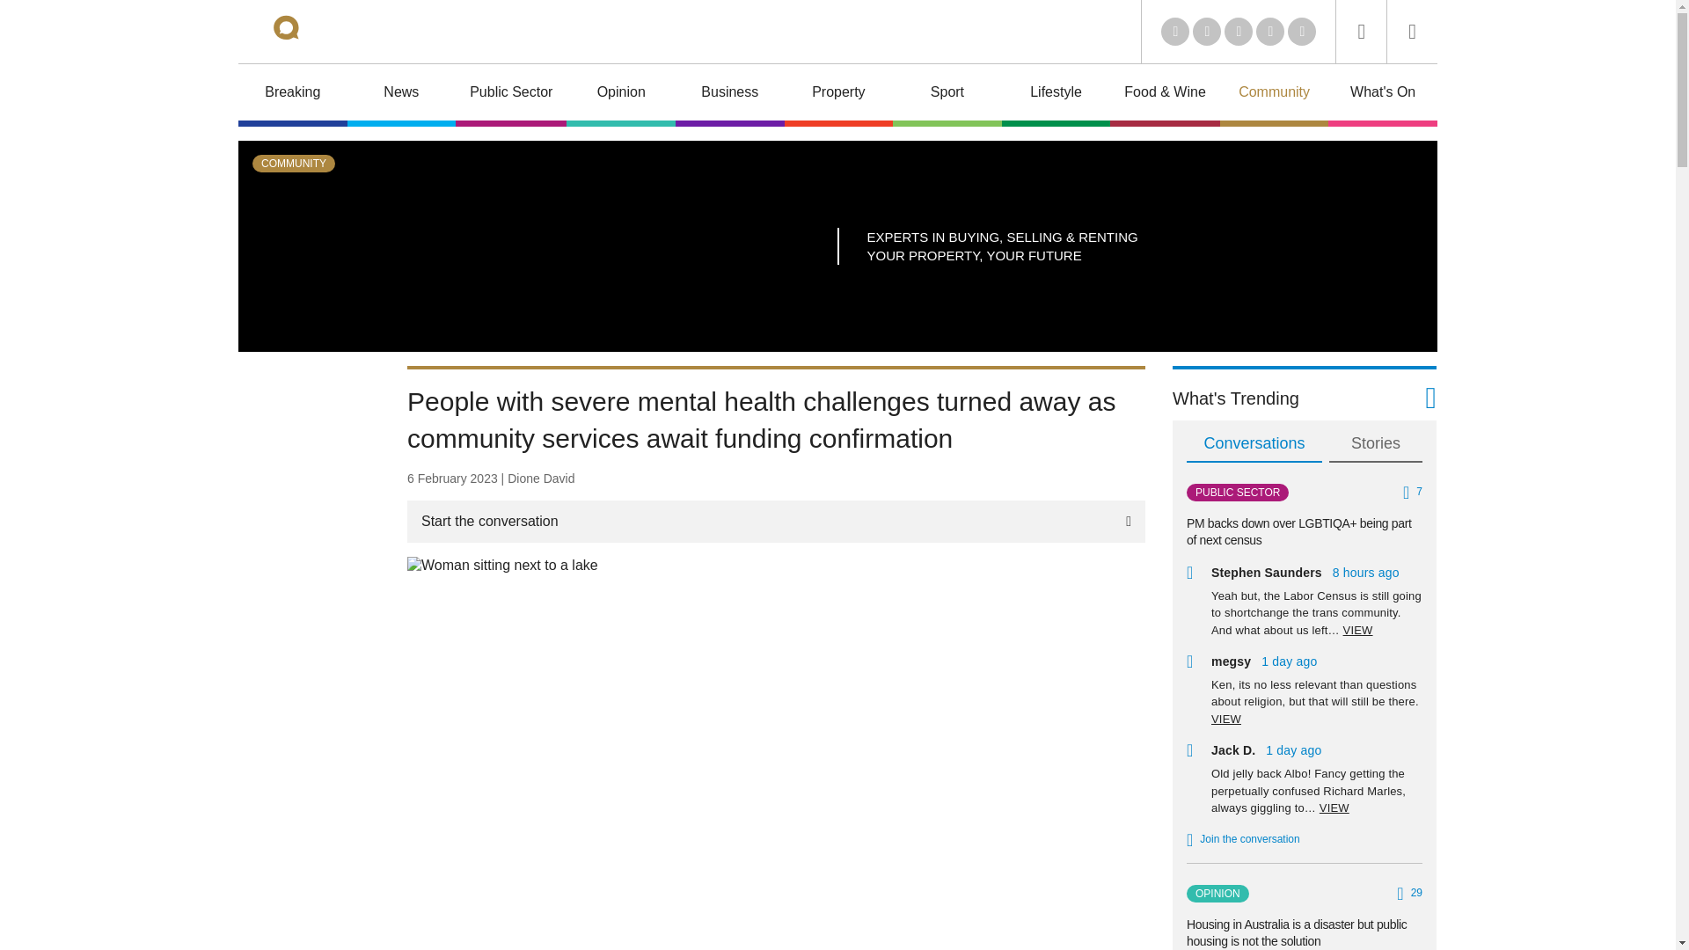 This screenshot has width=1689, height=950. What do you see at coordinates (1301, 32) in the screenshot?
I see `Instagram` at bounding box center [1301, 32].